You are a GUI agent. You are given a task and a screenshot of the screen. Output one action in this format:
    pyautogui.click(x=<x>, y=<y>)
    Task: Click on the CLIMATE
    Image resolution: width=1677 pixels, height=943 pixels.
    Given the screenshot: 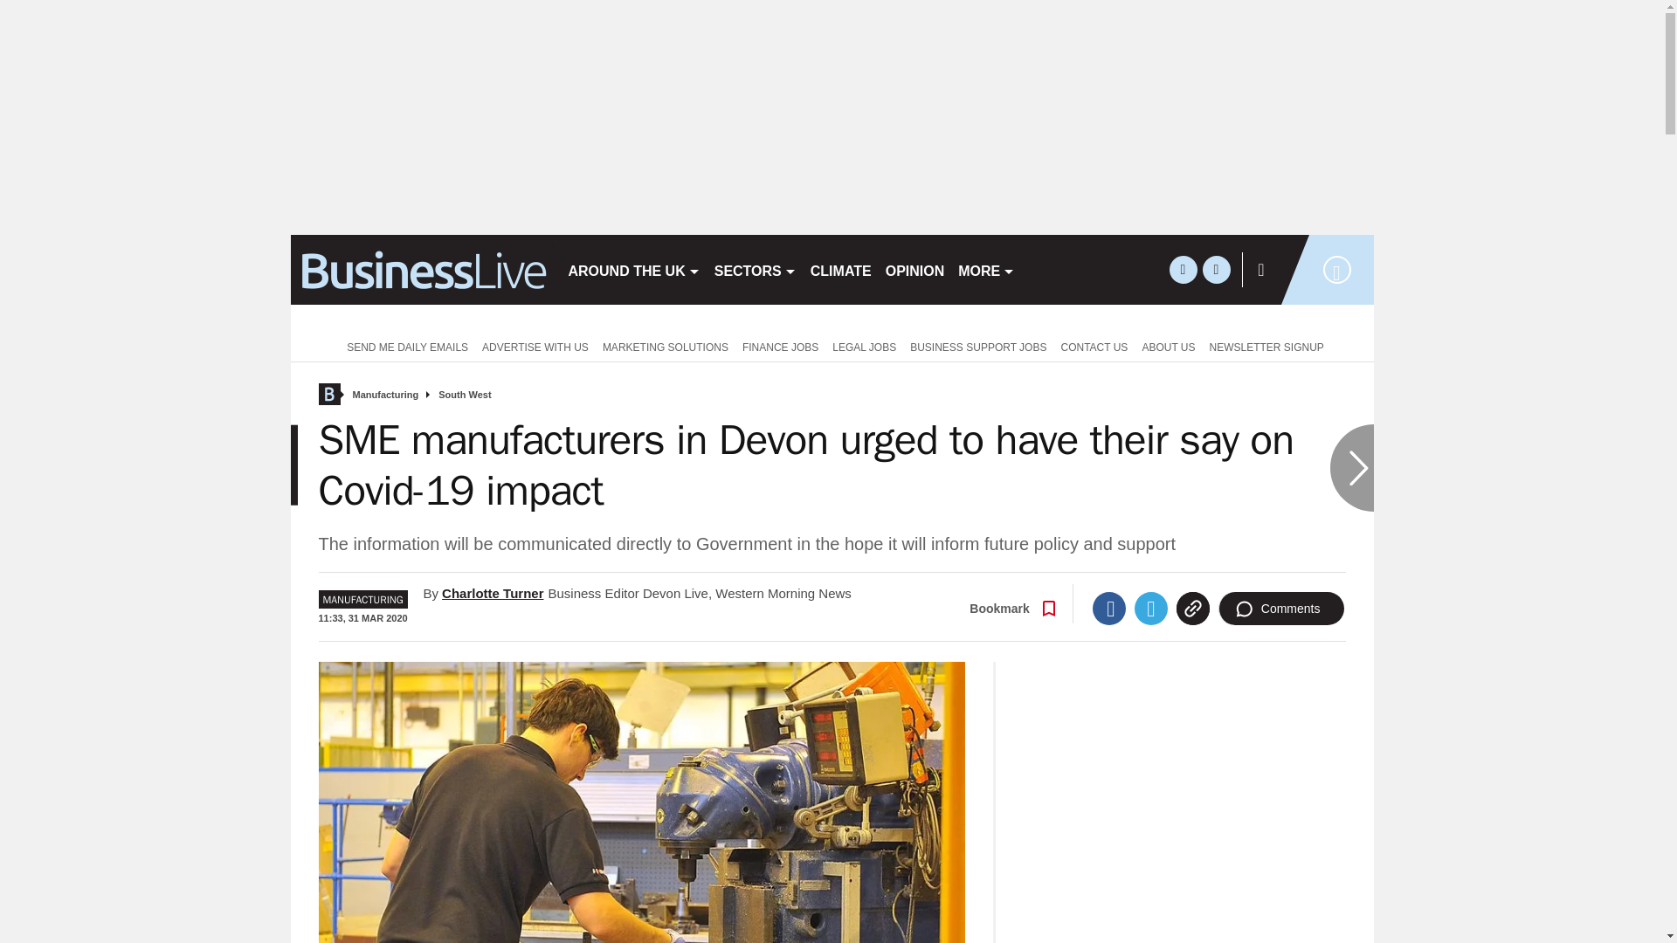 What is the action you would take?
    pyautogui.click(x=840, y=269)
    